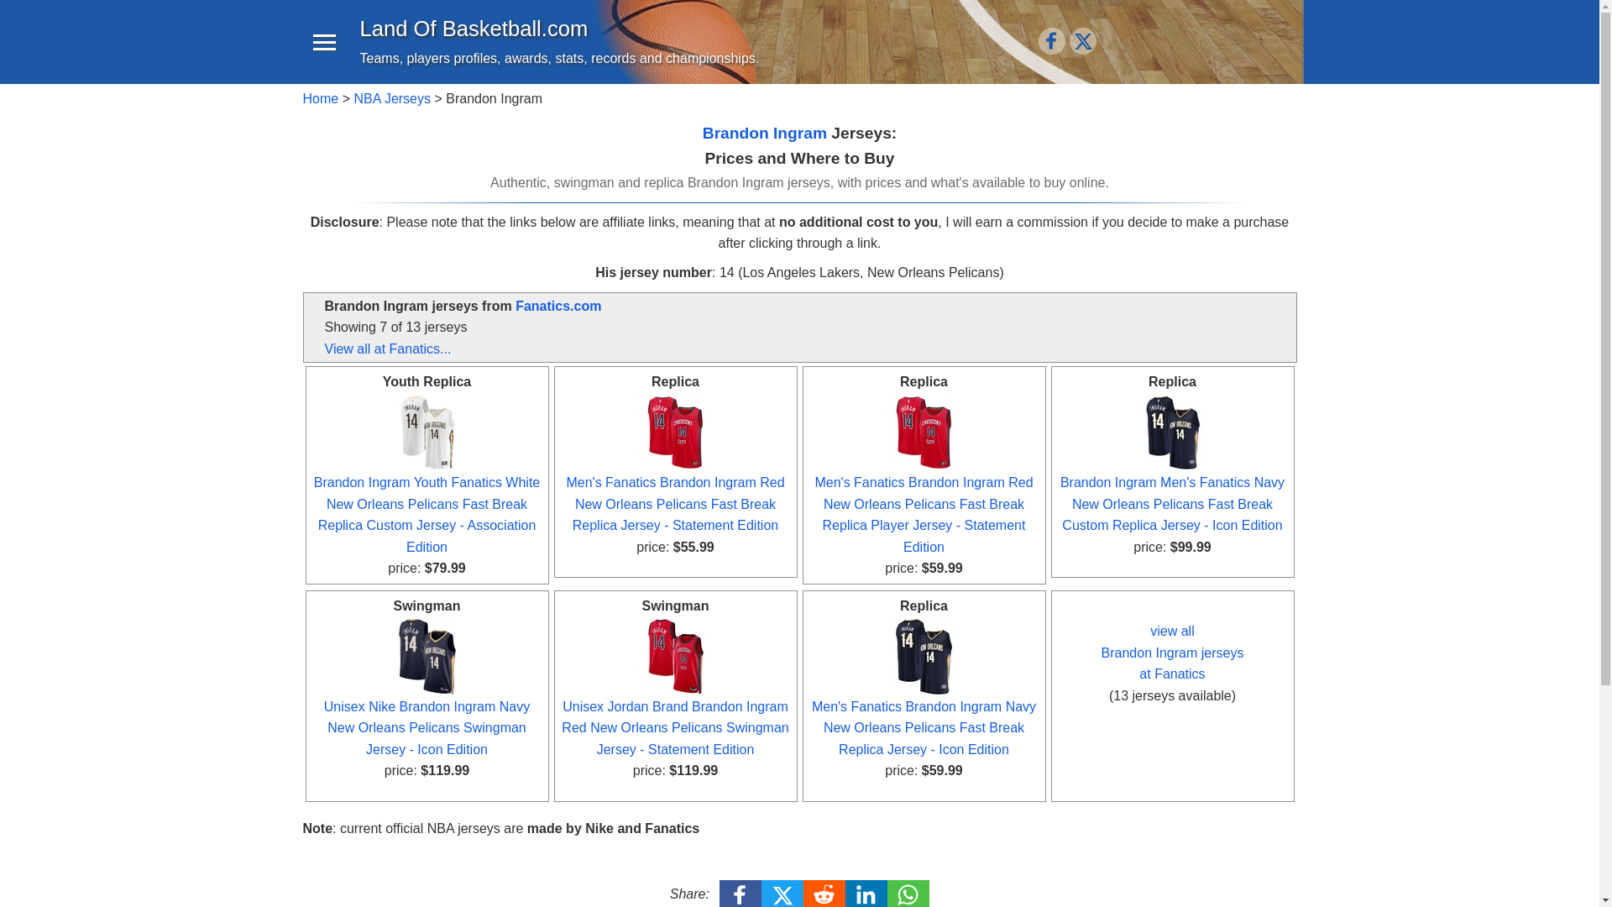 The image size is (1612, 907). What do you see at coordinates (474, 29) in the screenshot?
I see `Land Of Basketball.com` at bounding box center [474, 29].